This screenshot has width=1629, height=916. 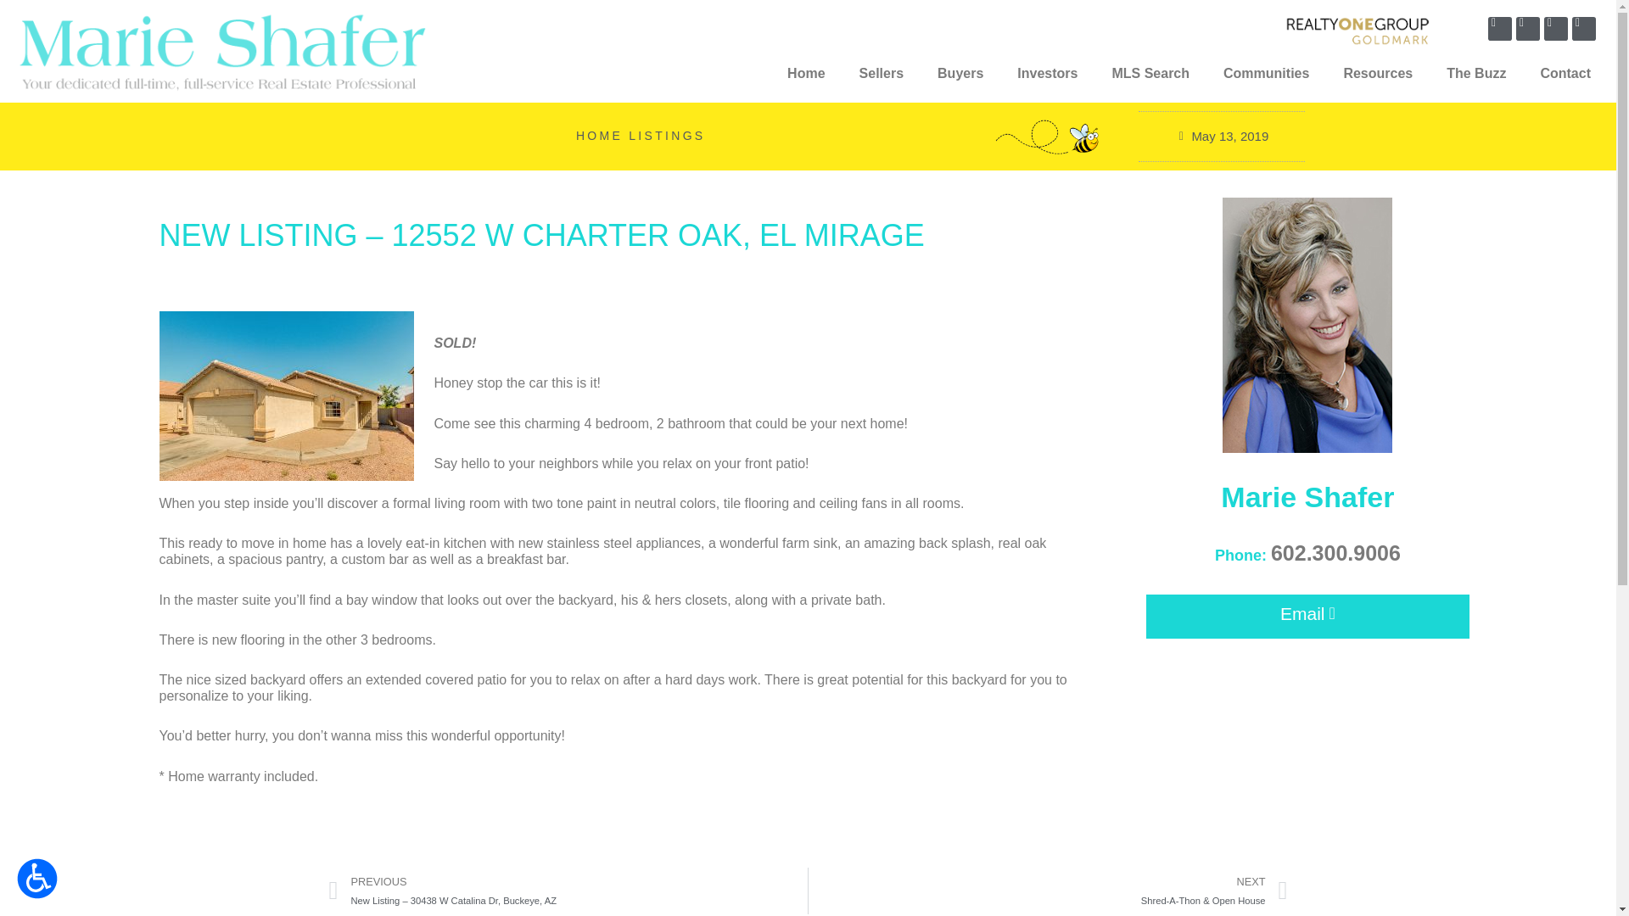 I want to click on MLS Search, so click(x=1150, y=73).